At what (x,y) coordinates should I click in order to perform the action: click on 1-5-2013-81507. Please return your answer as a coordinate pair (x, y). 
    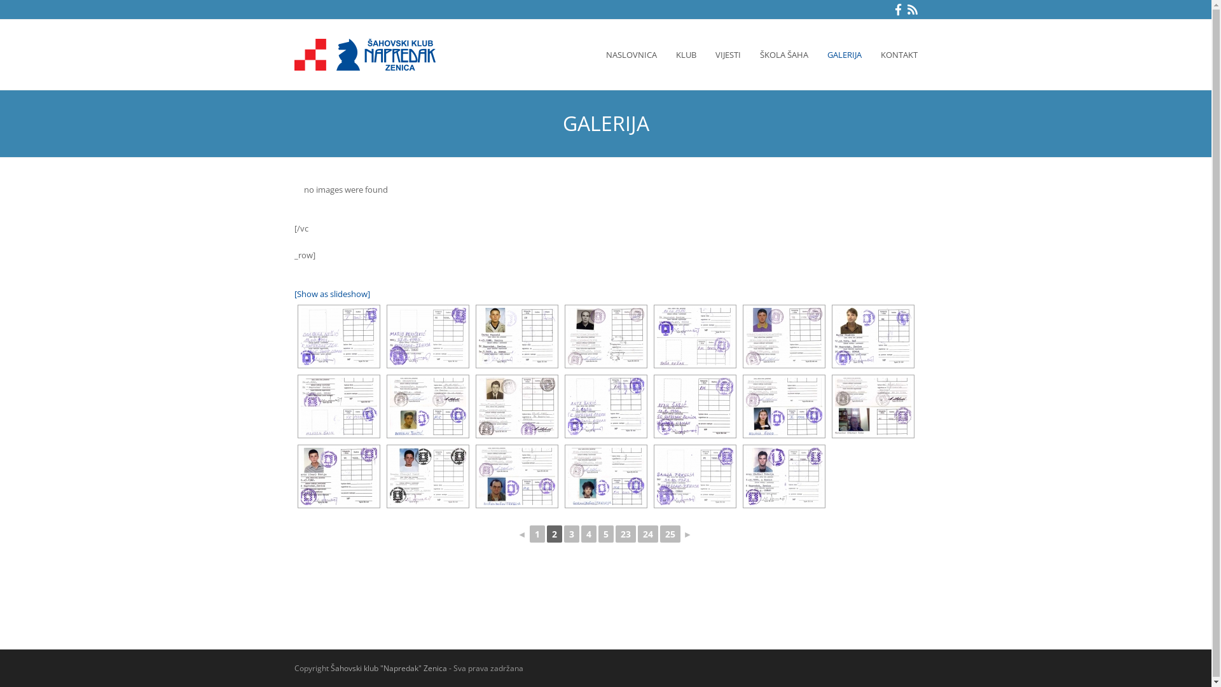
    Looking at the image, I should click on (516, 337).